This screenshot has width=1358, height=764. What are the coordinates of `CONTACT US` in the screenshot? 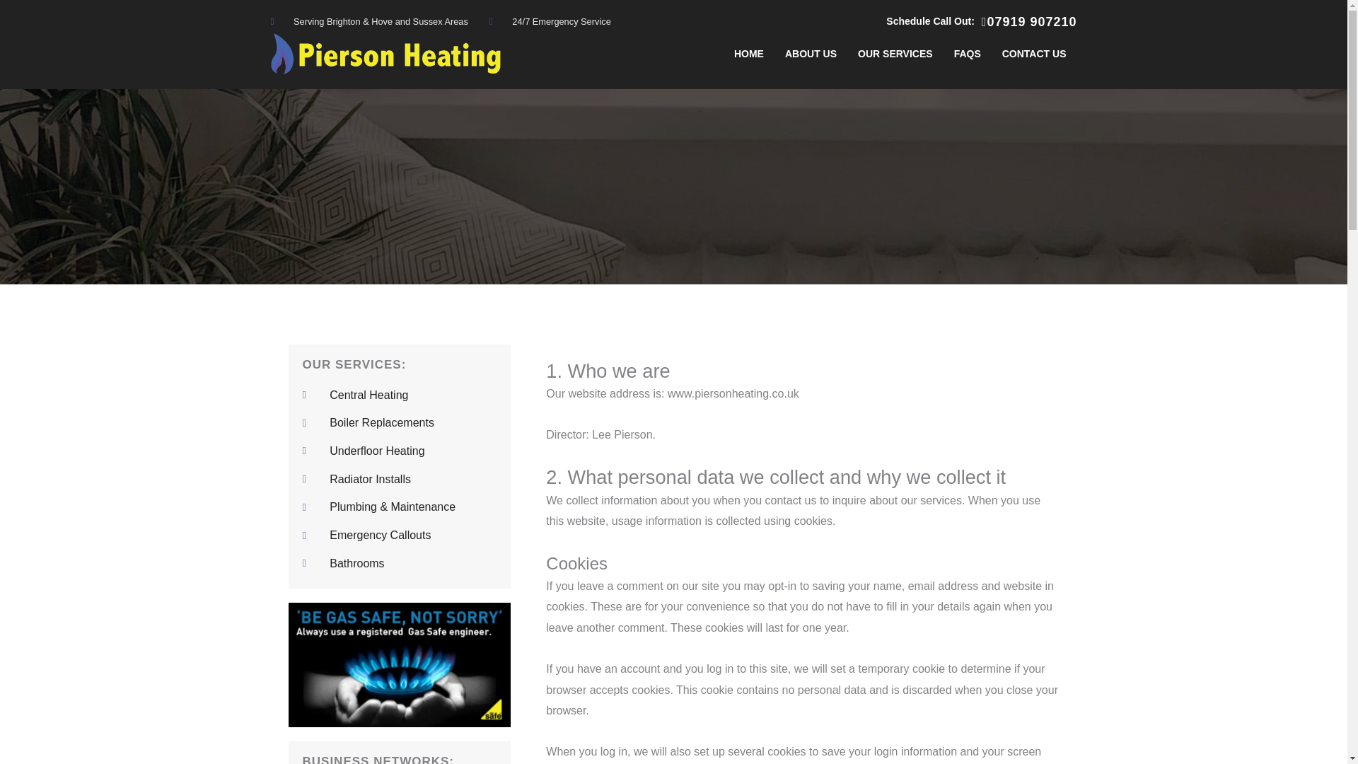 It's located at (1034, 54).